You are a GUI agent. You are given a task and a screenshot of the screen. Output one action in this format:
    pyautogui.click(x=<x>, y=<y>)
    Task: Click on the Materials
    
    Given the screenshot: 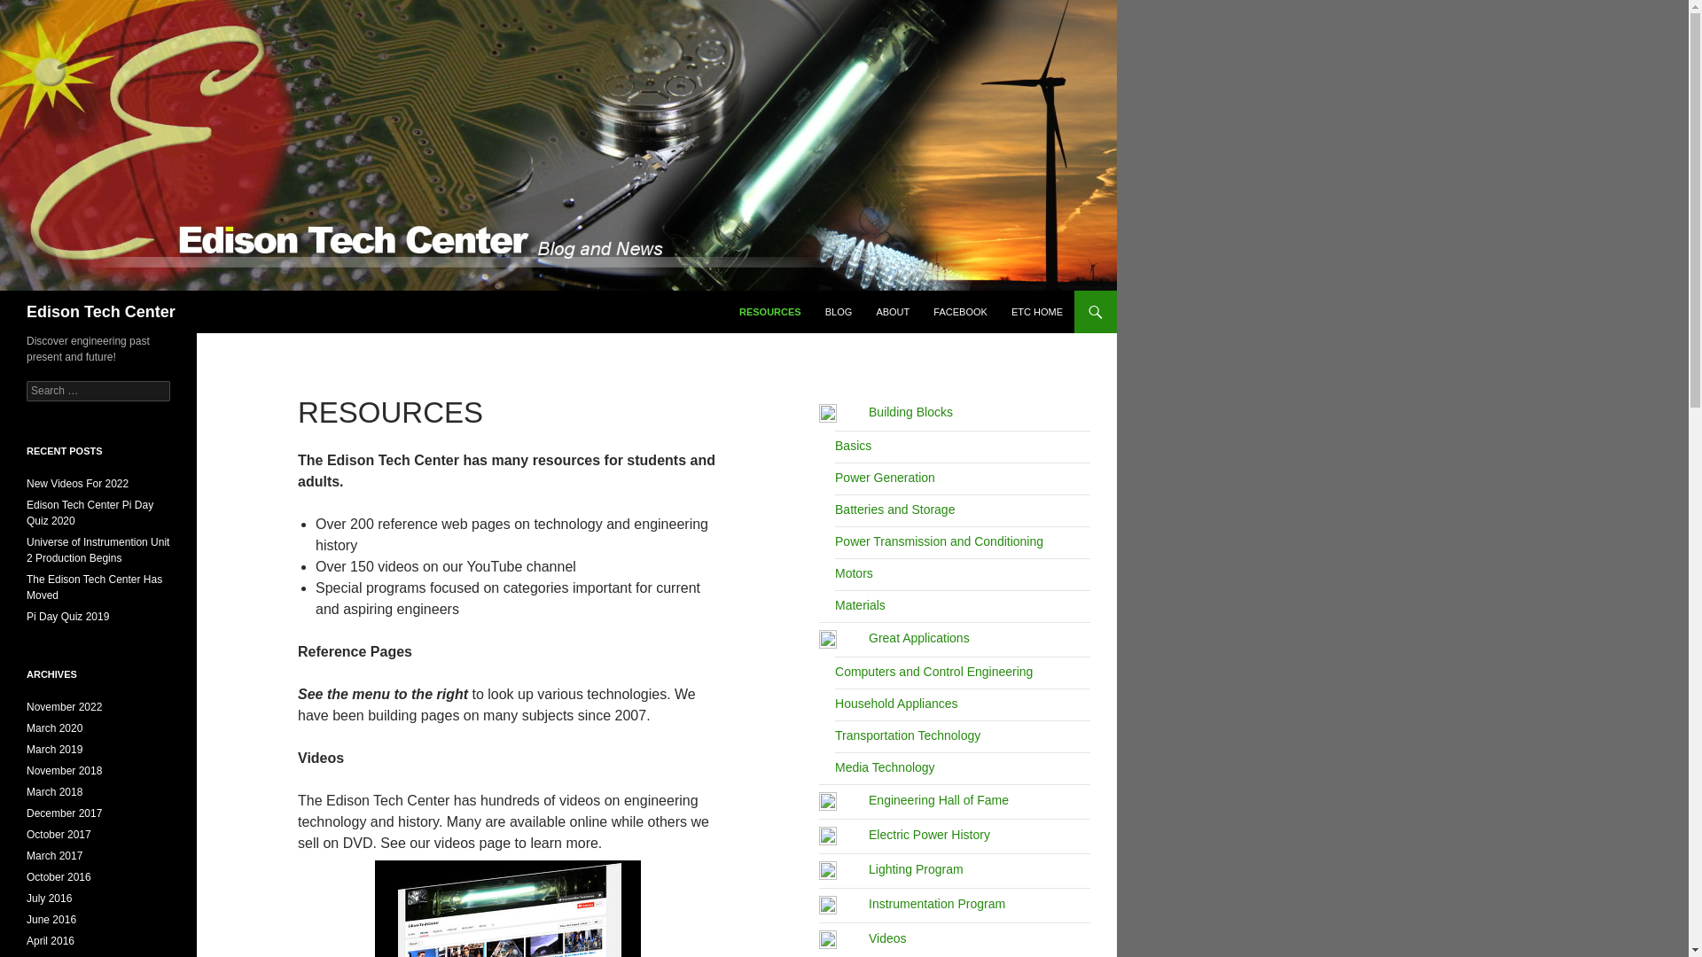 What is the action you would take?
    pyautogui.click(x=860, y=605)
    